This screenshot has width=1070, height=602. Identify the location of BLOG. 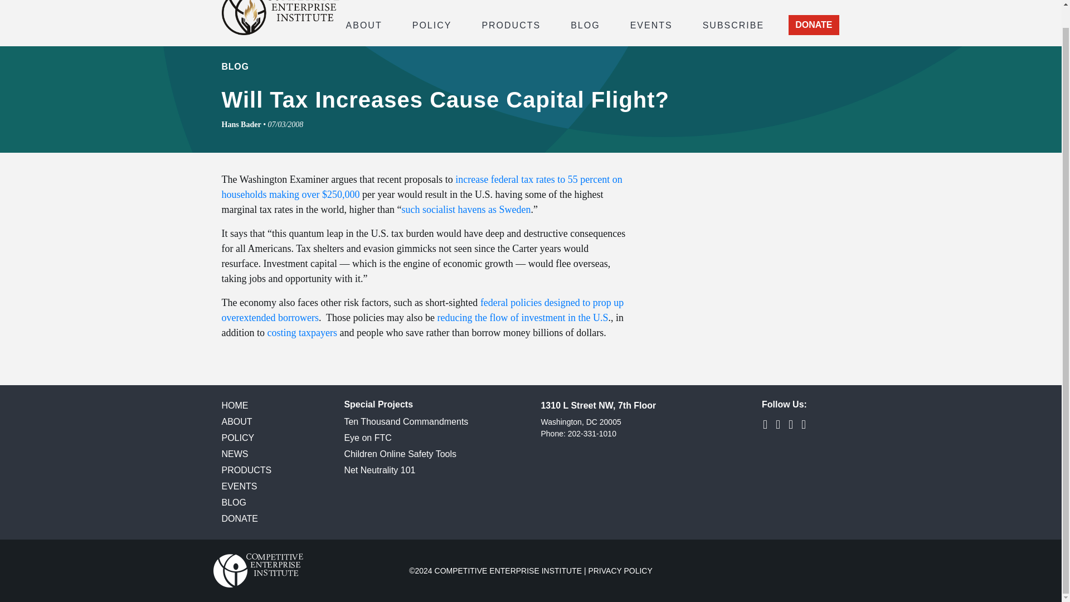
(585, 25).